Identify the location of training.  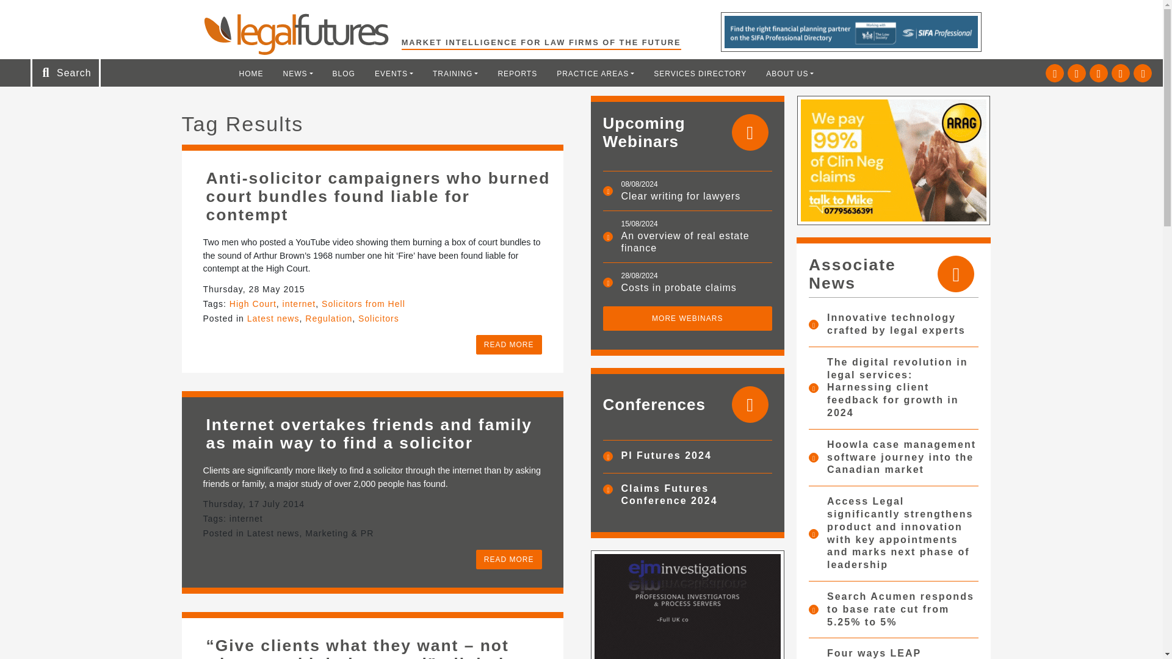
(455, 73).